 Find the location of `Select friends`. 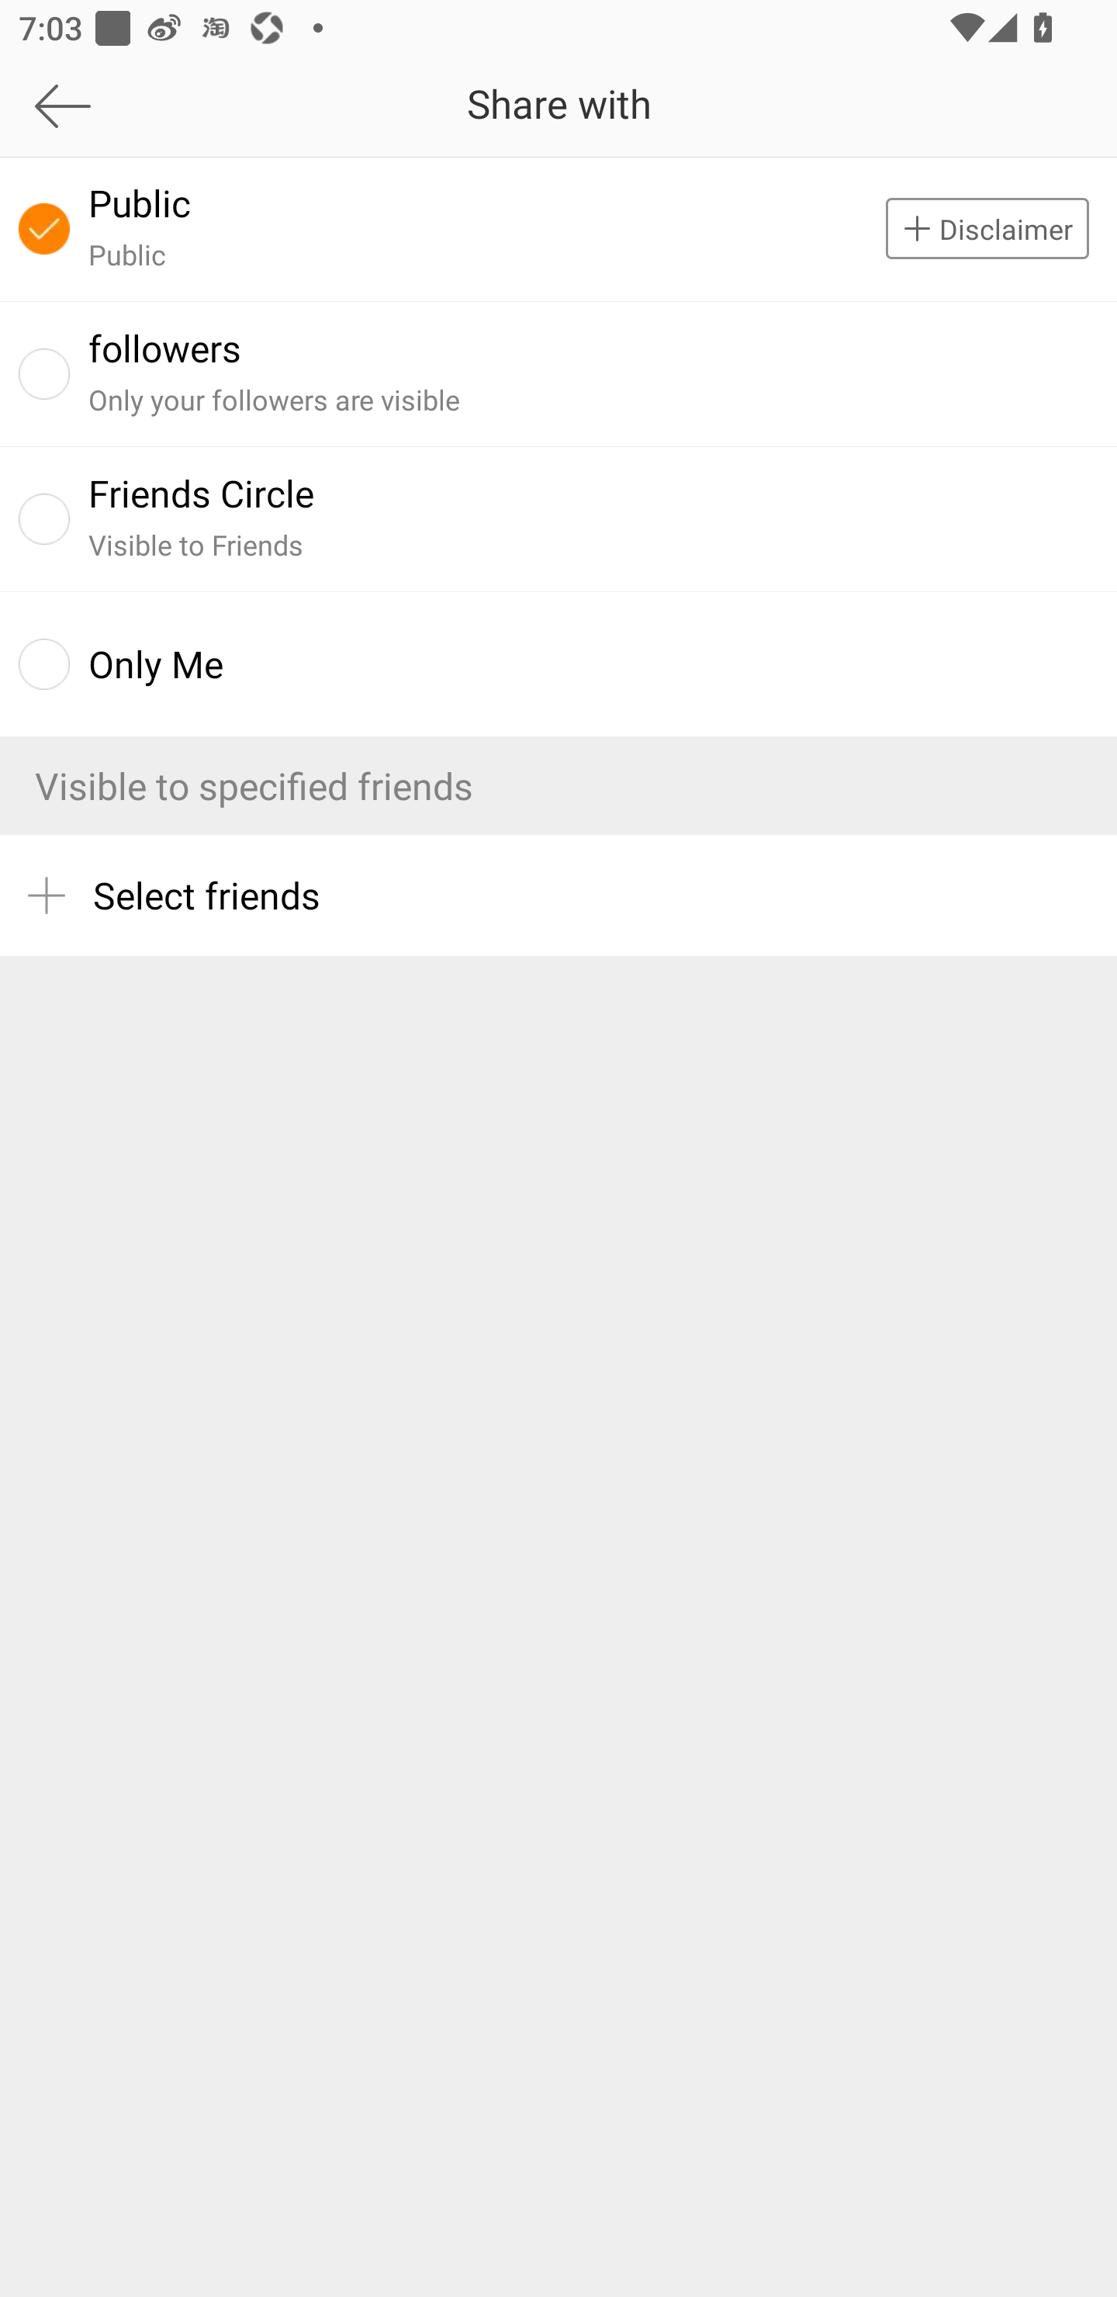

Select friends is located at coordinates (558, 896).